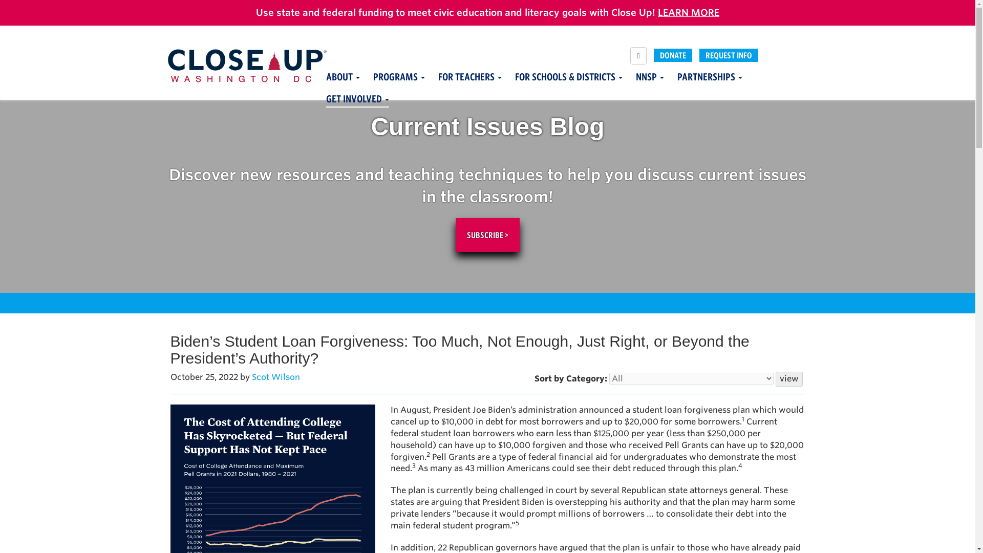 This screenshot has width=983, height=553. What do you see at coordinates (788, 379) in the screenshot?
I see `view` at bounding box center [788, 379].